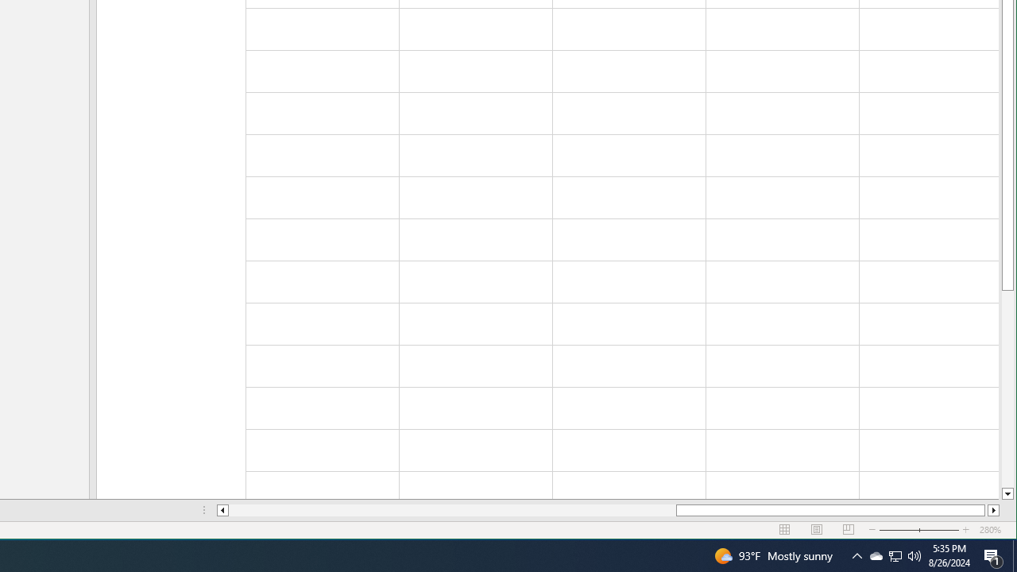 The image size is (1017, 572). I want to click on Normal, so click(785, 530).